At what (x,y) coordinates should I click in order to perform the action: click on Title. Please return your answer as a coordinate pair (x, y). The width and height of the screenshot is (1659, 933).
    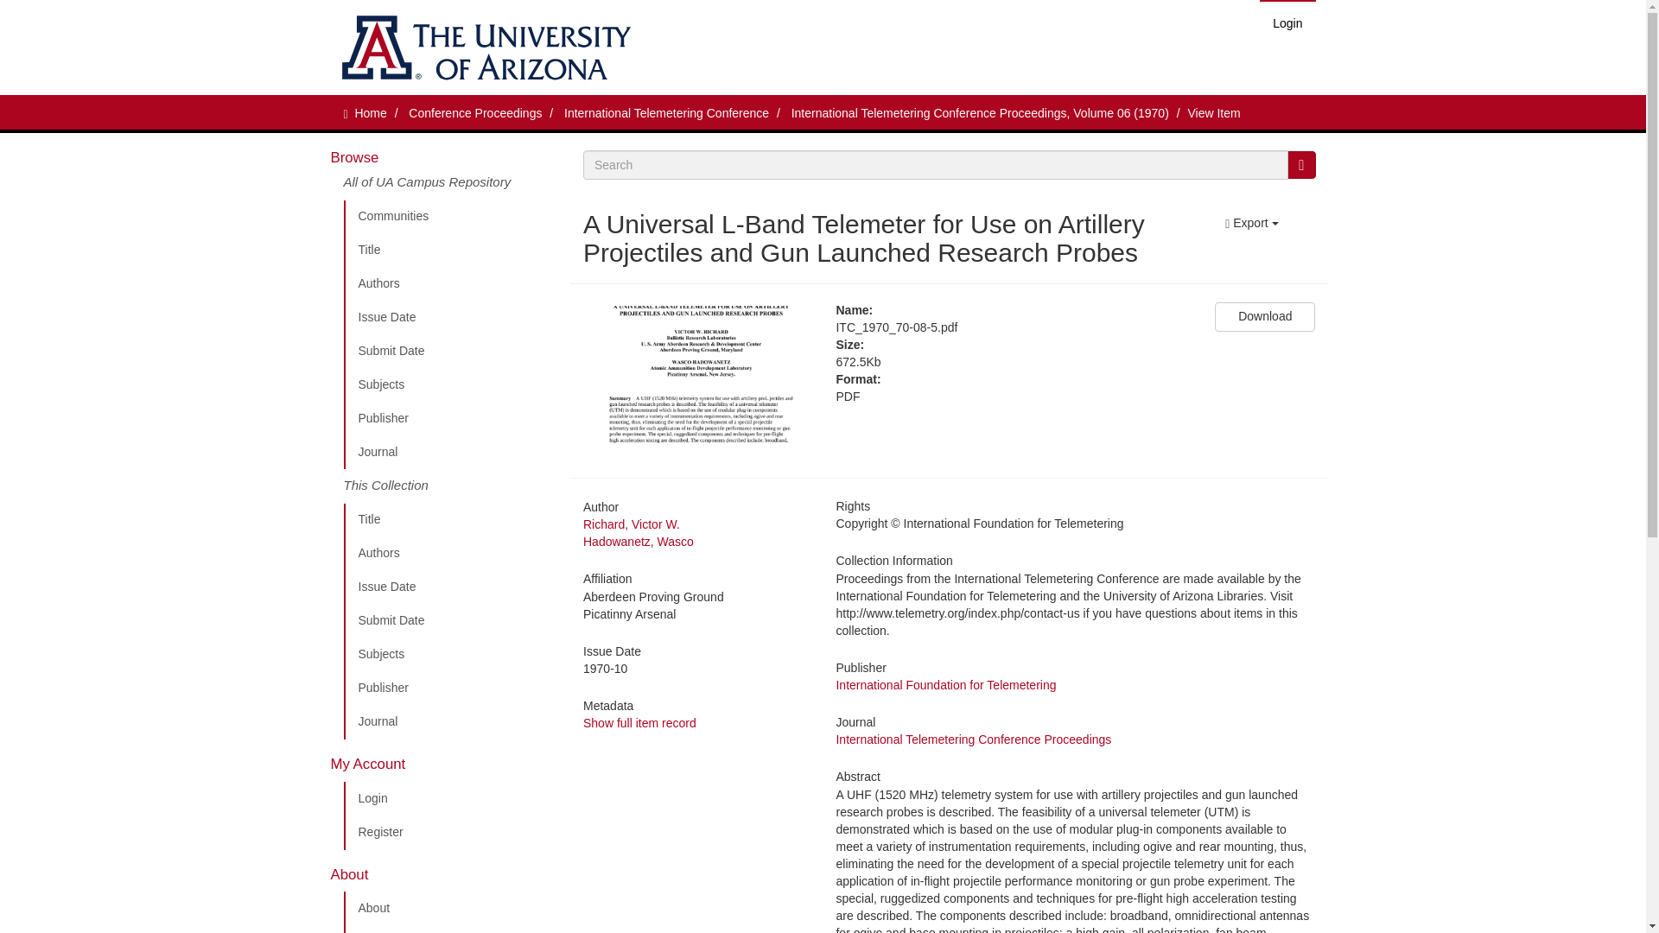
    Looking at the image, I should click on (450, 520).